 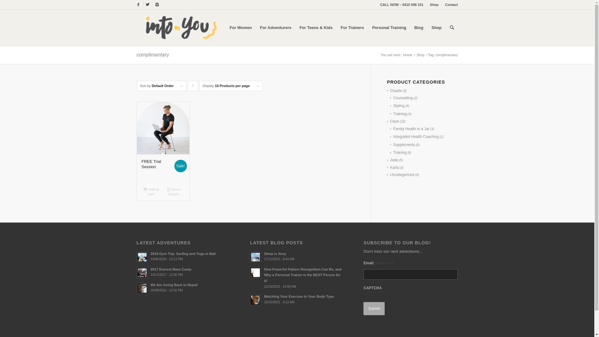 I want to click on Submit, so click(x=374, y=309).